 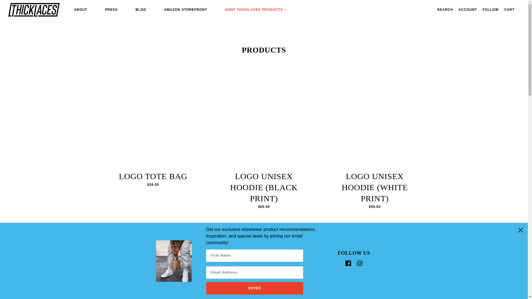 What do you see at coordinates (153, 184) in the screenshot?
I see `Logo Tote Bag` at bounding box center [153, 184].